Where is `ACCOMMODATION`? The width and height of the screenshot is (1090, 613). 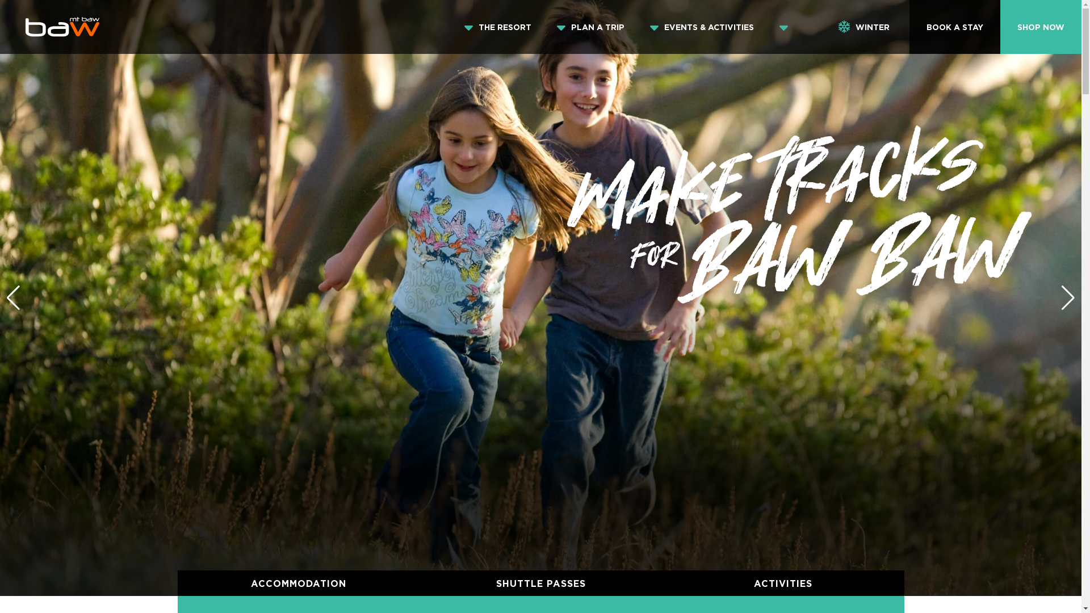
ACCOMMODATION is located at coordinates (299, 583).